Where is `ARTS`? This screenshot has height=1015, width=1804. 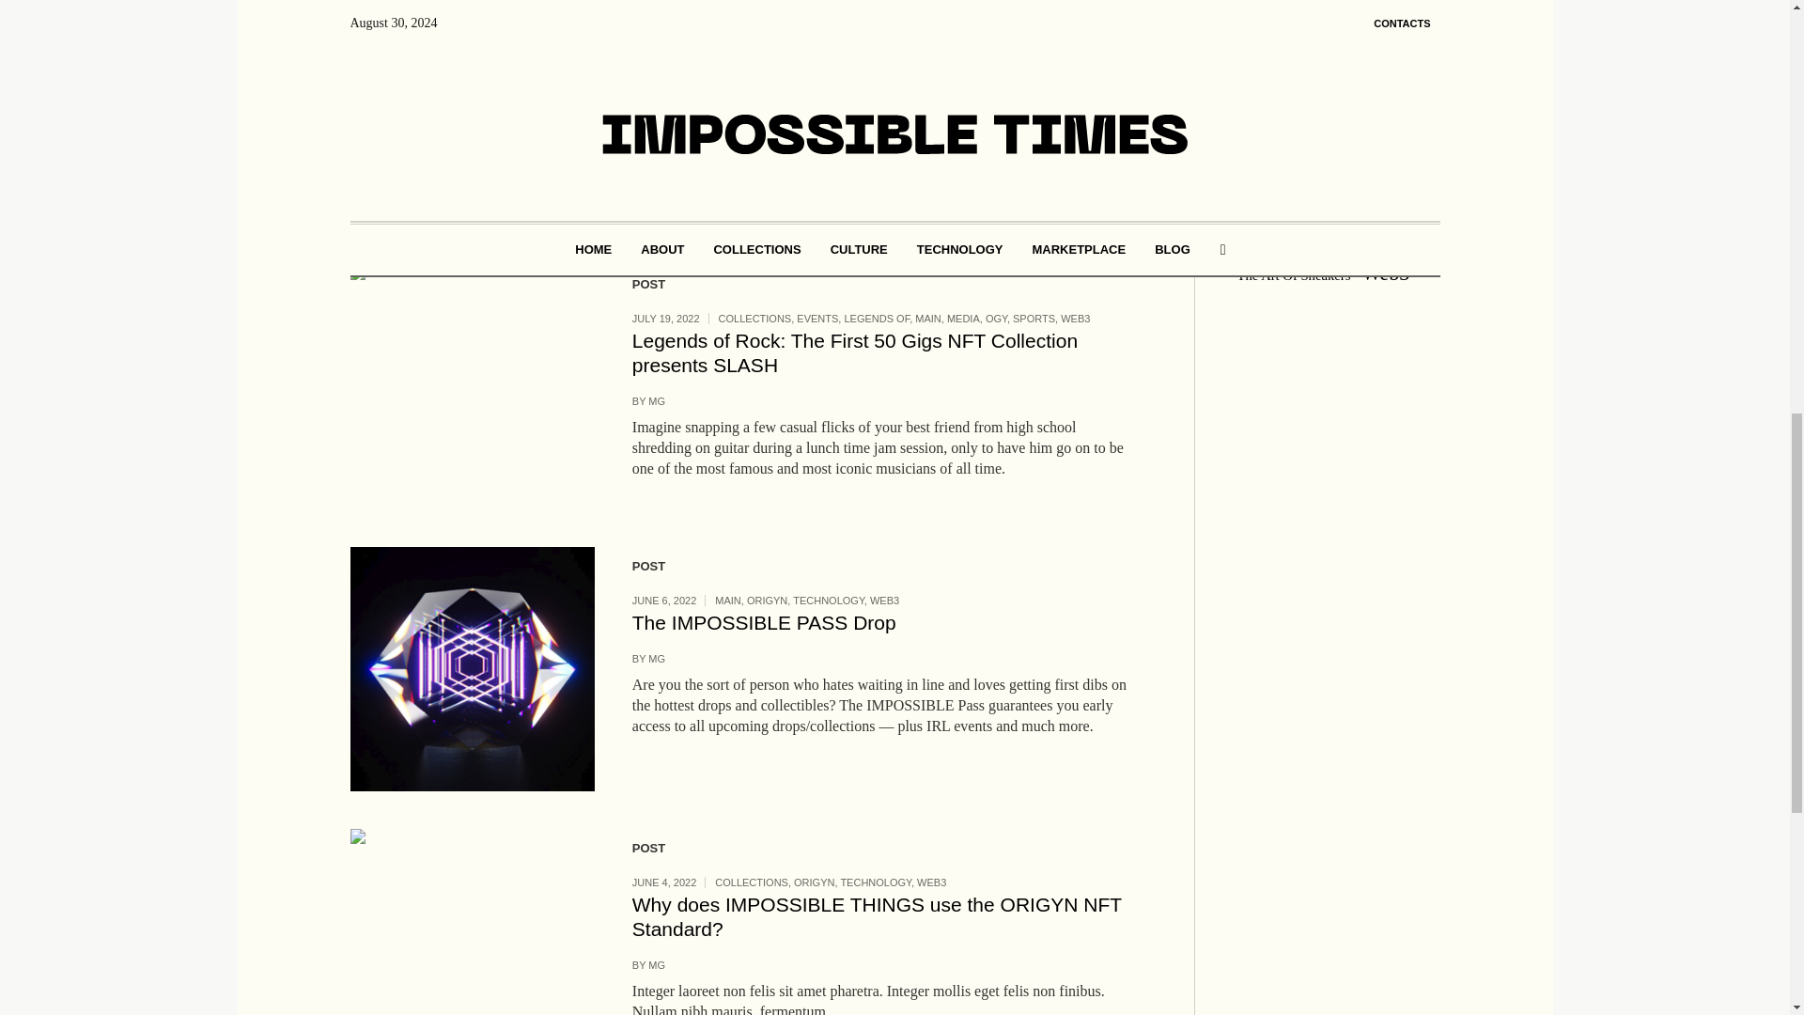 ARTS is located at coordinates (732, 37).